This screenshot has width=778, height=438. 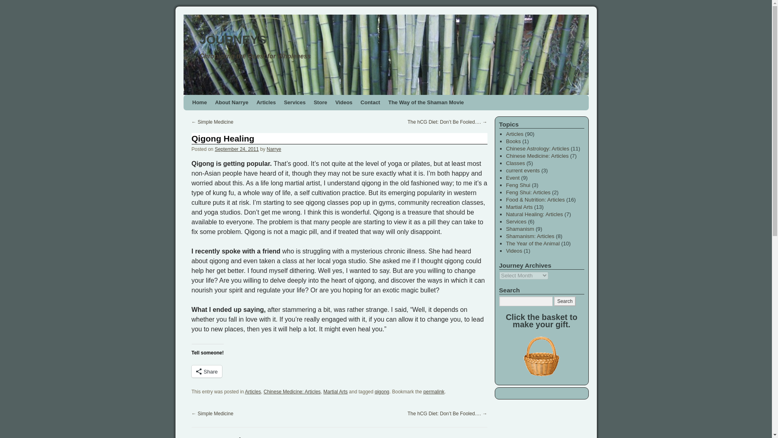 What do you see at coordinates (385, 54) in the screenshot?
I see `JOURNEYS` at bounding box center [385, 54].